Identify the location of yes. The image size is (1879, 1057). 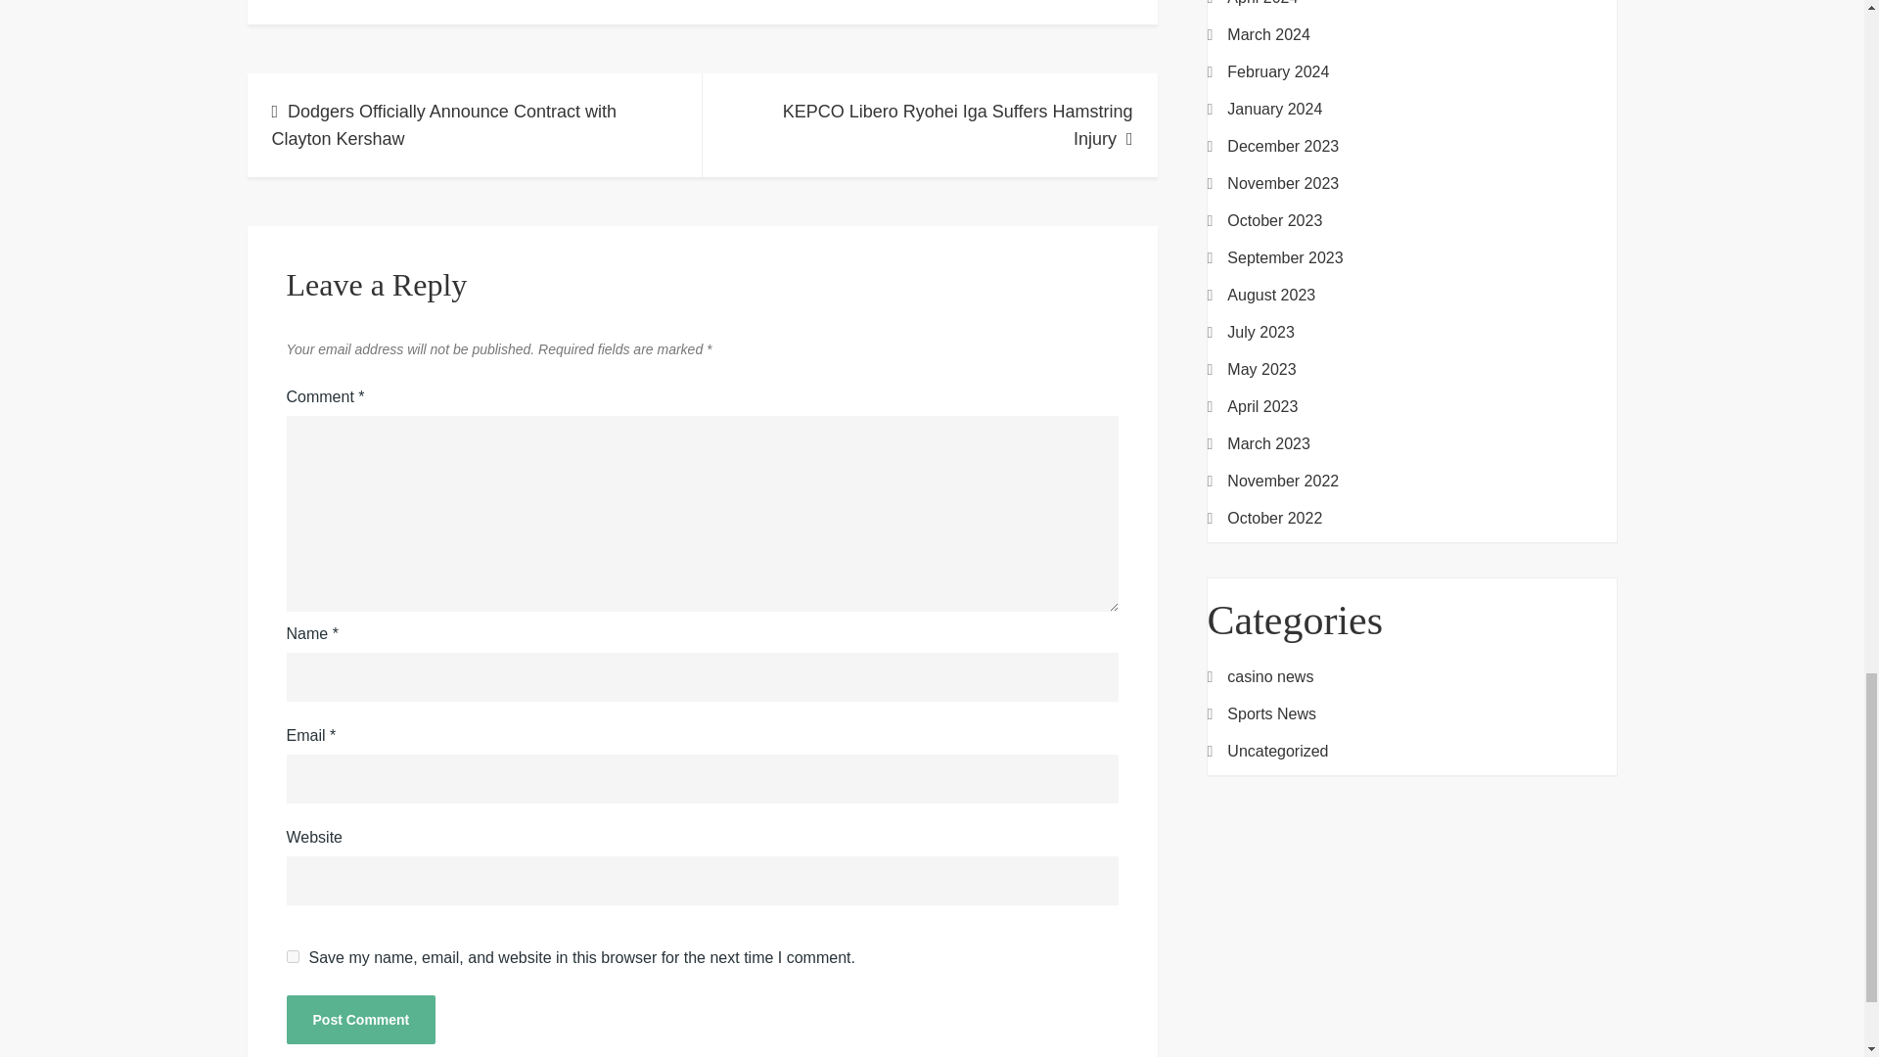
(292, 955).